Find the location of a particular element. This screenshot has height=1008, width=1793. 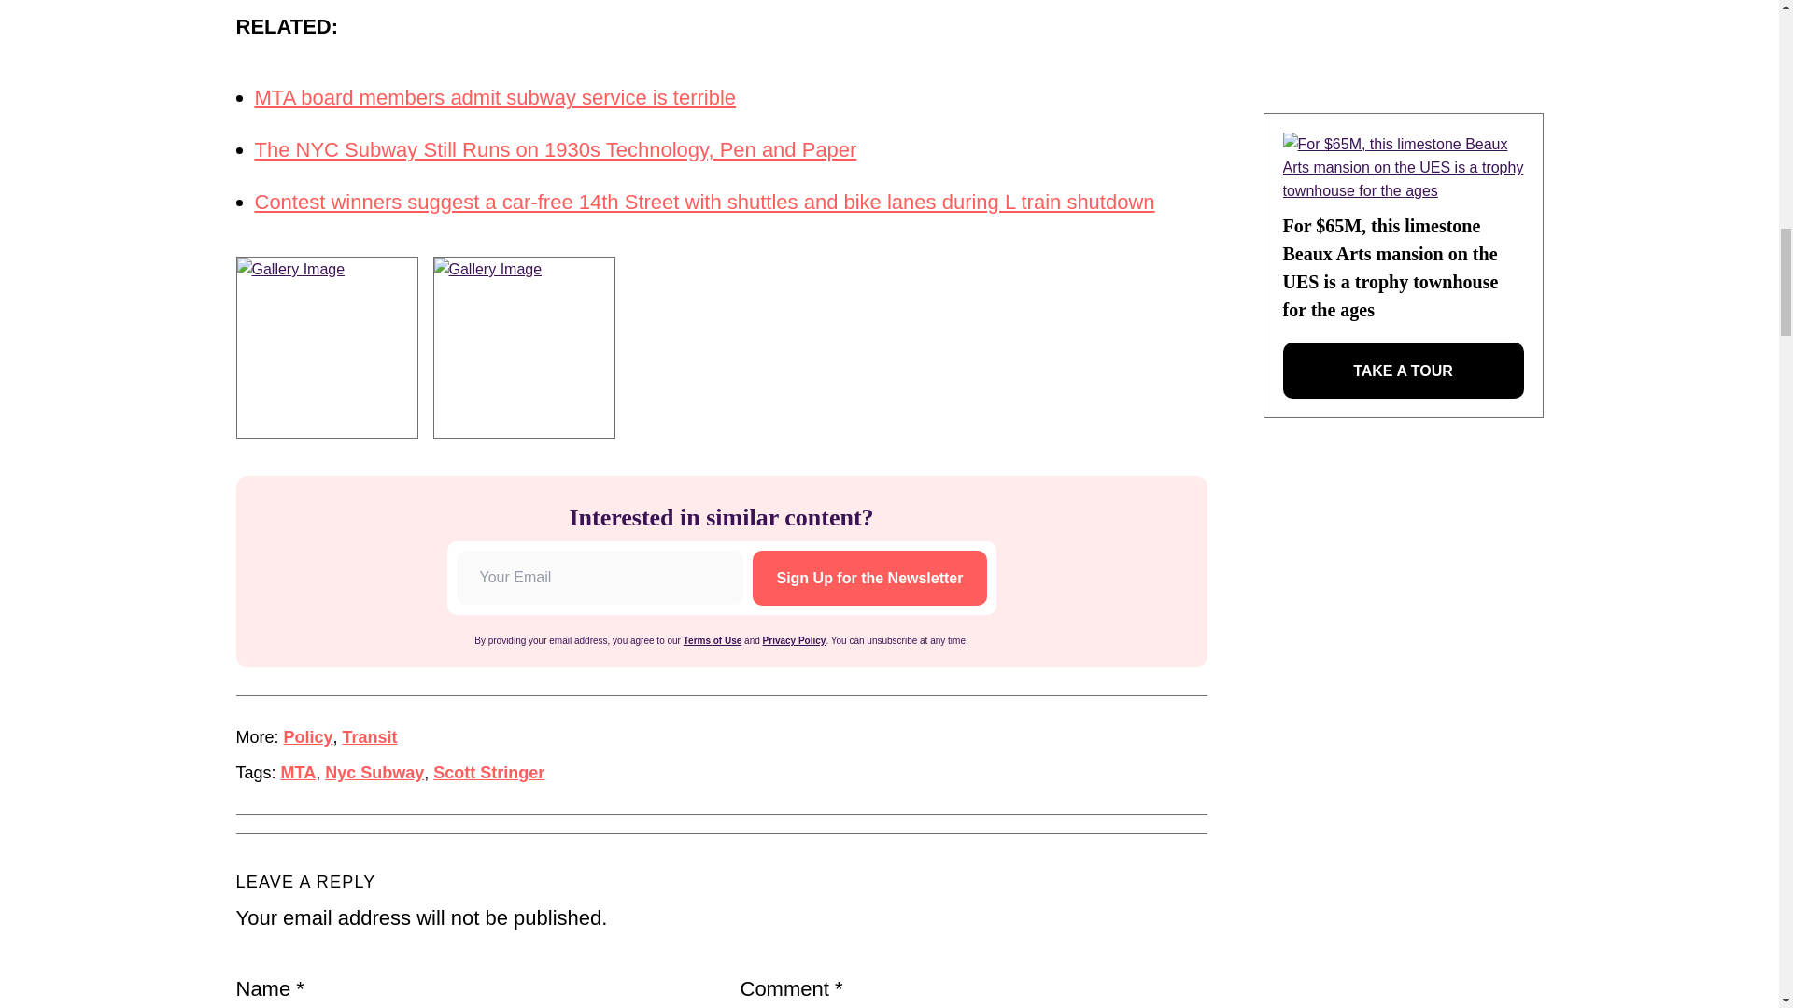

Nyc Subway is located at coordinates (374, 773).